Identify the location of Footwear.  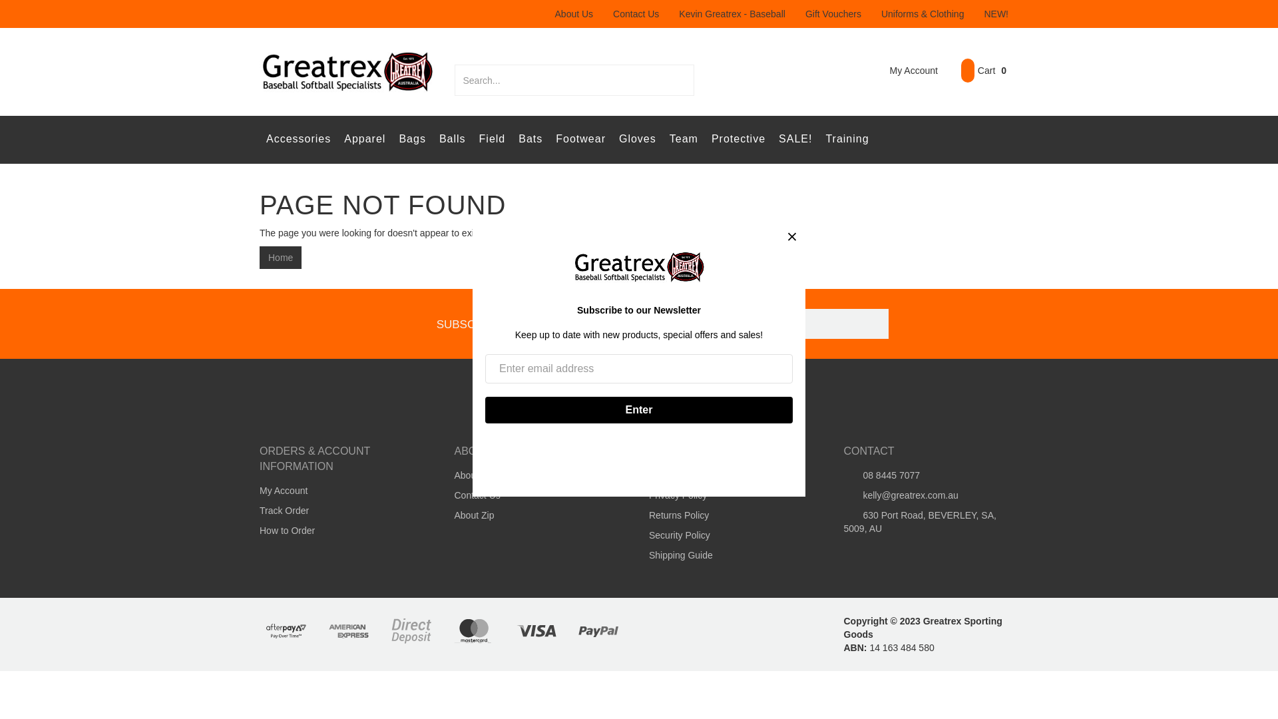
(580, 140).